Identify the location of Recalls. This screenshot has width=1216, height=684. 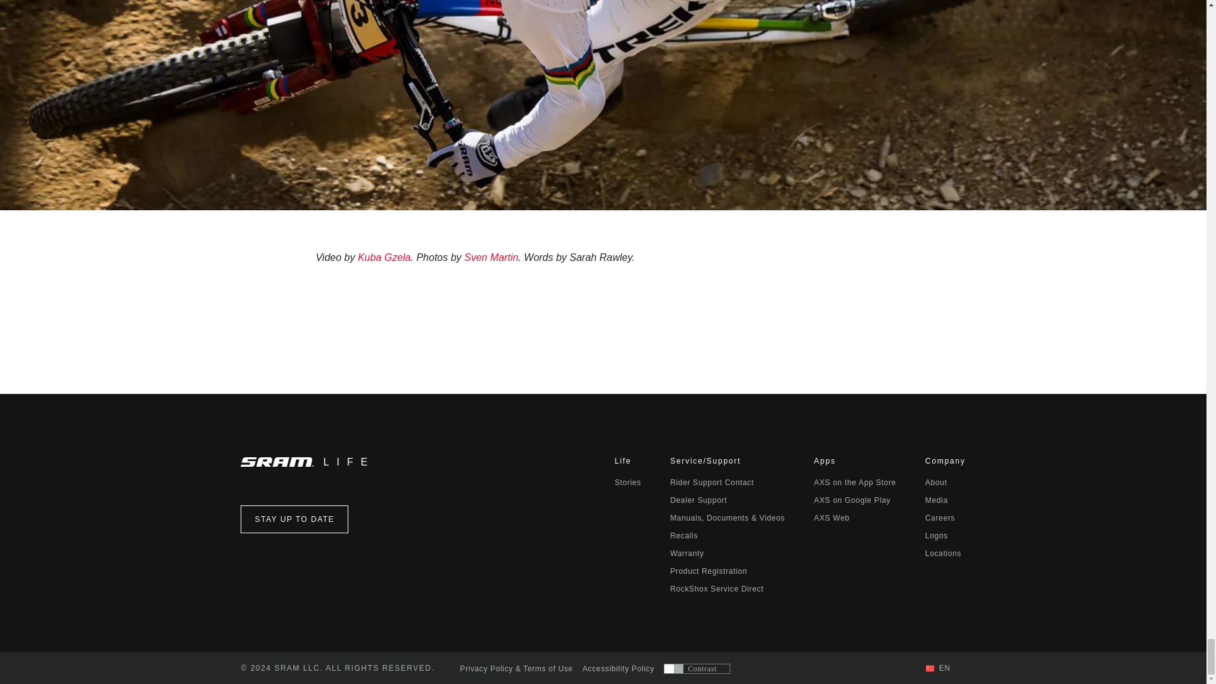
(684, 536).